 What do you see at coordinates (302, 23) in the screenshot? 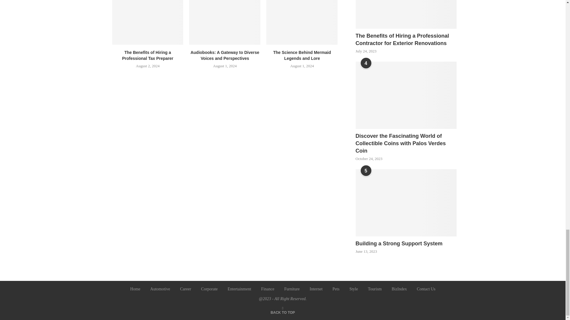
I see `The Science Behind Mermaid Legends and Lore` at bounding box center [302, 23].